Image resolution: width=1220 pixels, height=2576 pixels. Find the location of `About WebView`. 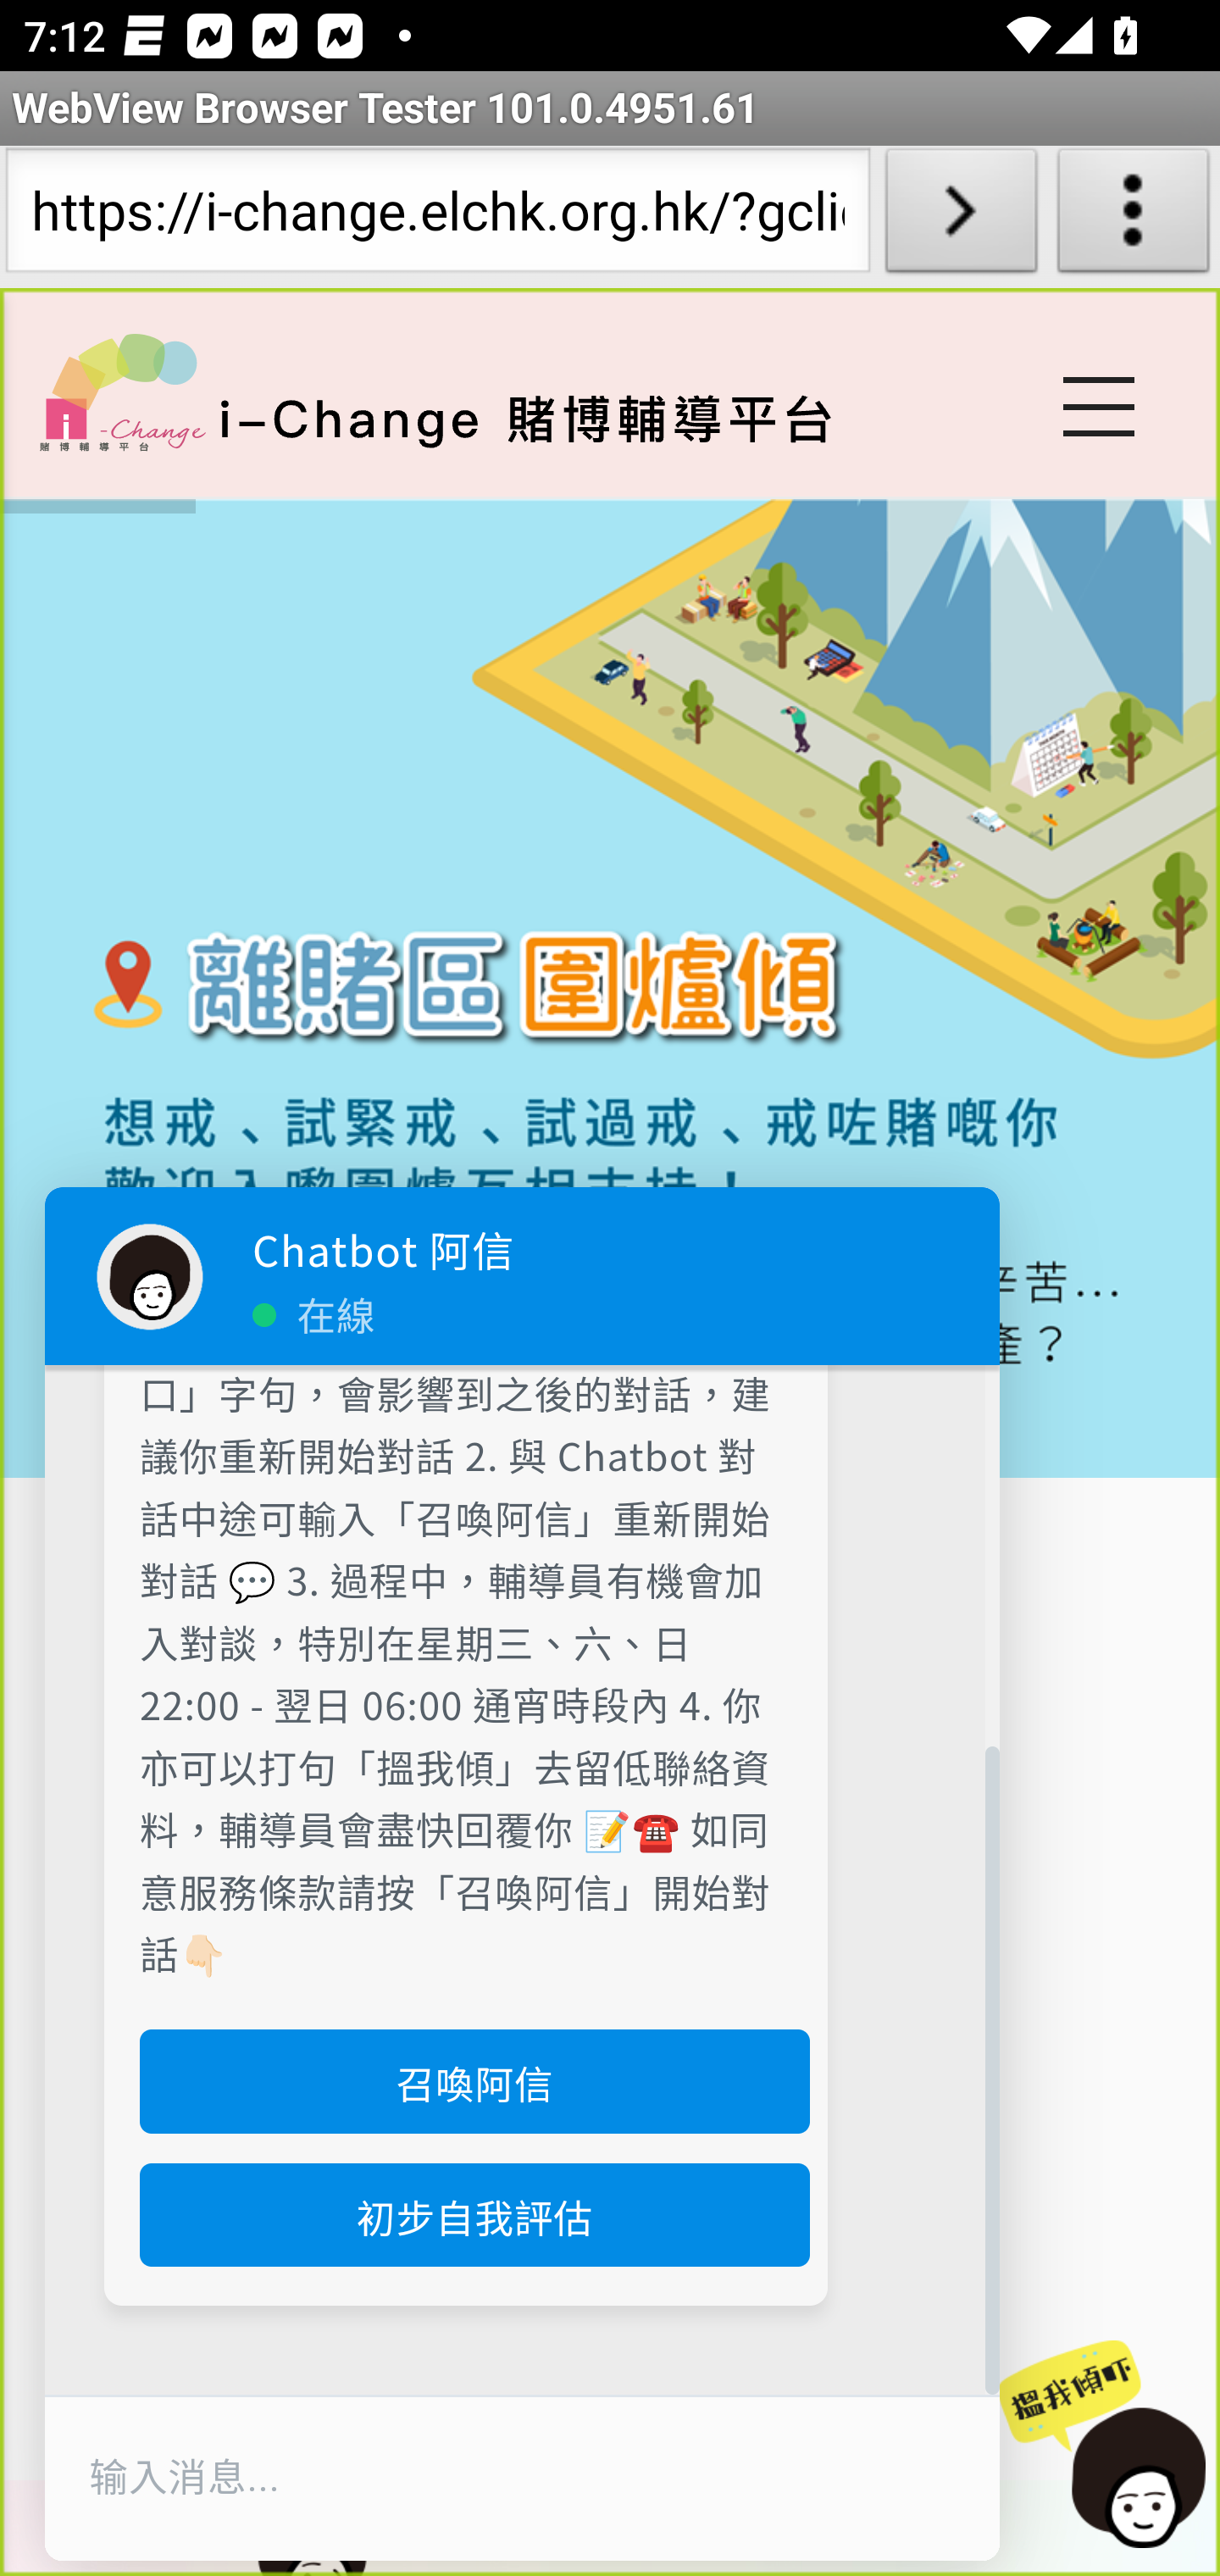

About WebView is located at coordinates (1134, 217).